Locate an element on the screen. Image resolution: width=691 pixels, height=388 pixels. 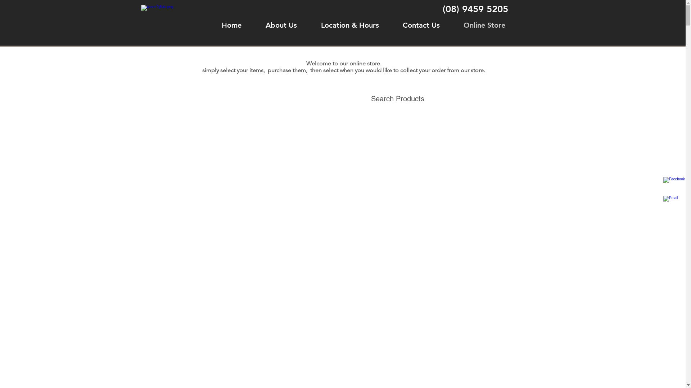
Contact Us is located at coordinates (421, 25).